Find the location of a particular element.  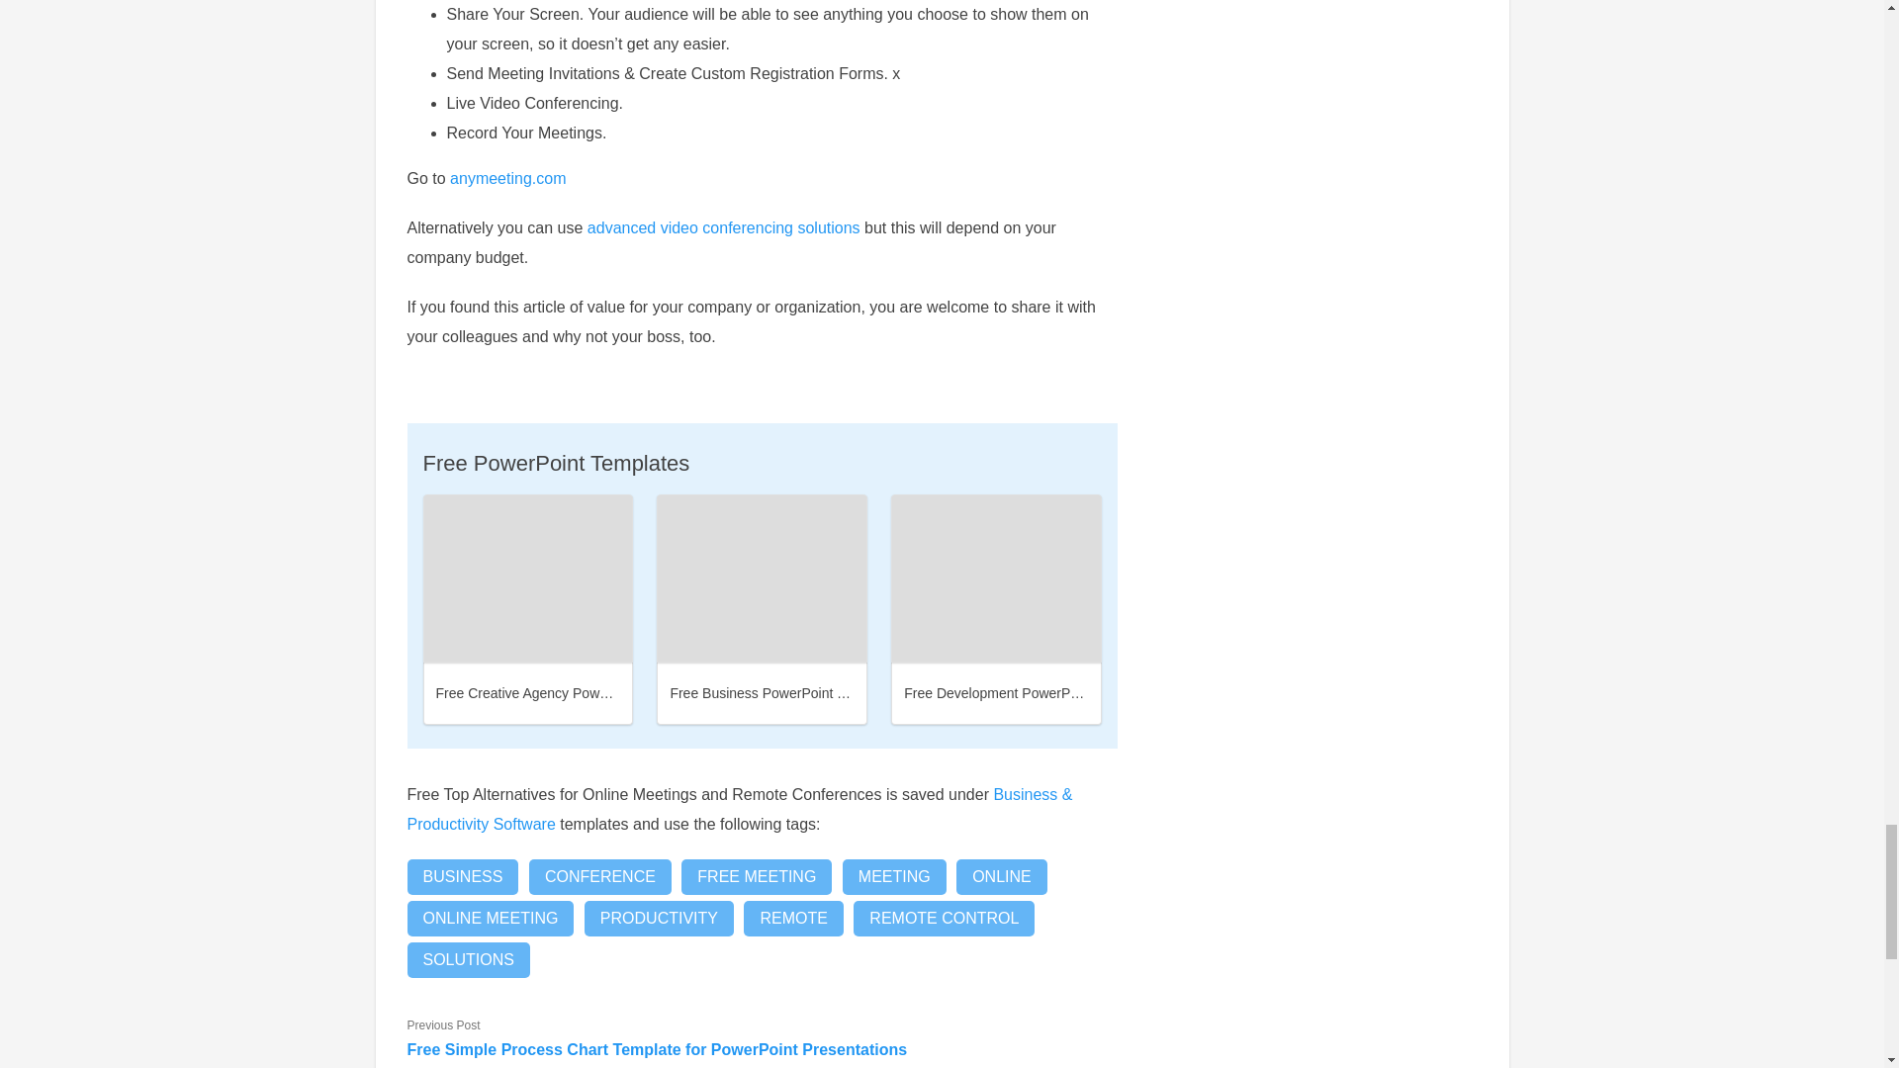

Free Business PowerPoint Template is located at coordinates (781, 692).